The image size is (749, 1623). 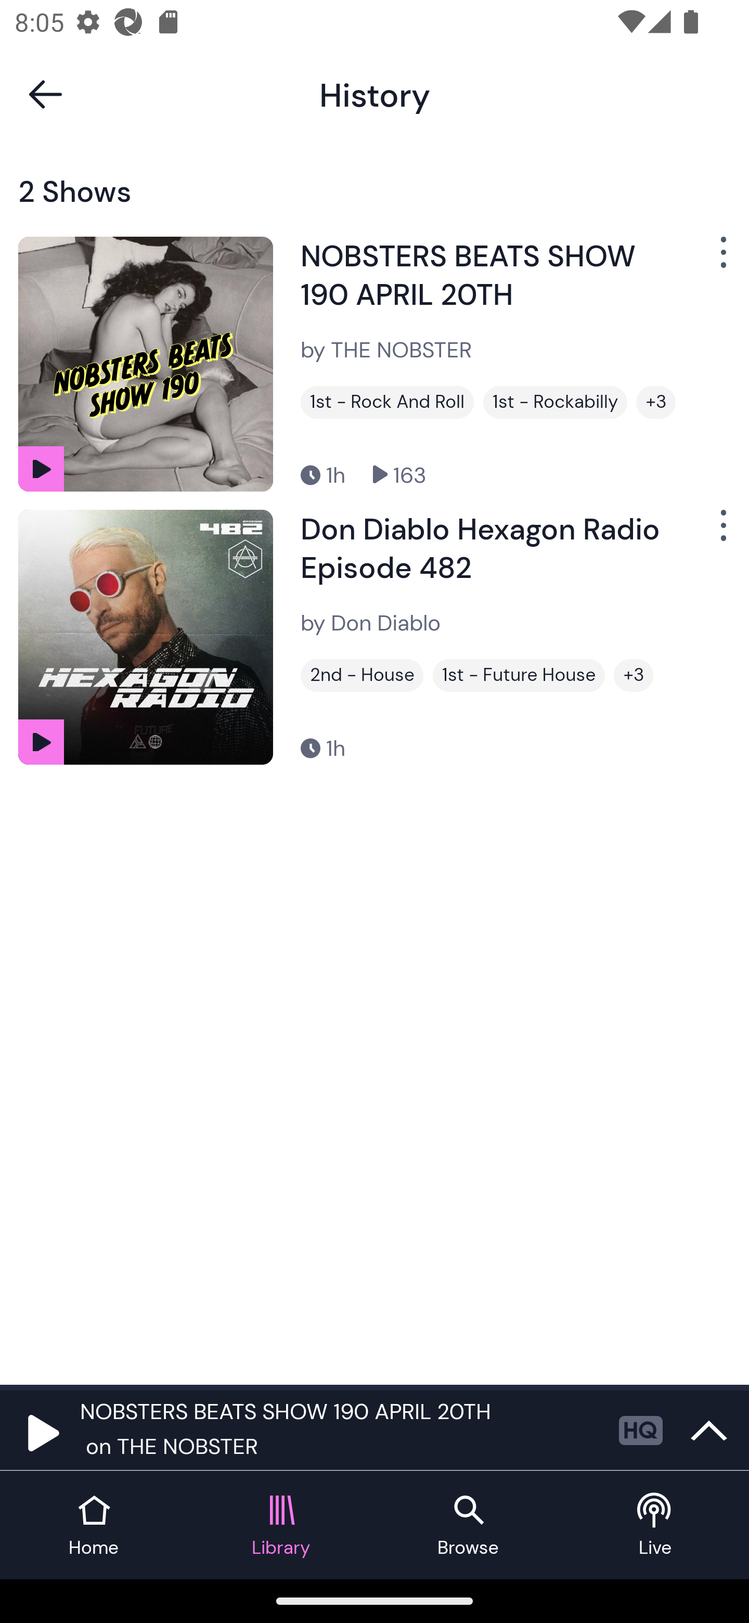 I want to click on 1st - Rock And Roll, so click(x=387, y=402).